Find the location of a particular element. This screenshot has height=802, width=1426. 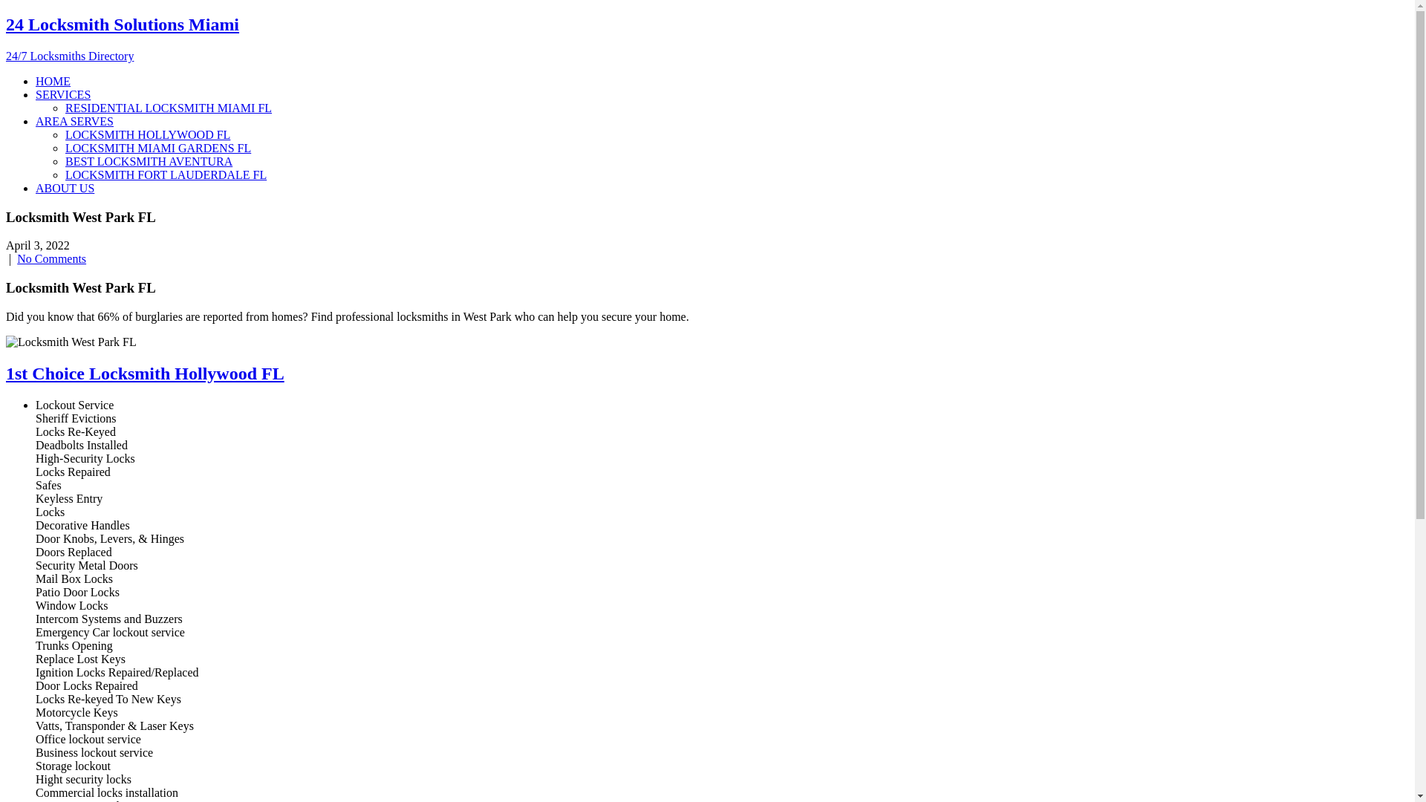

SERVICES is located at coordinates (63, 95).